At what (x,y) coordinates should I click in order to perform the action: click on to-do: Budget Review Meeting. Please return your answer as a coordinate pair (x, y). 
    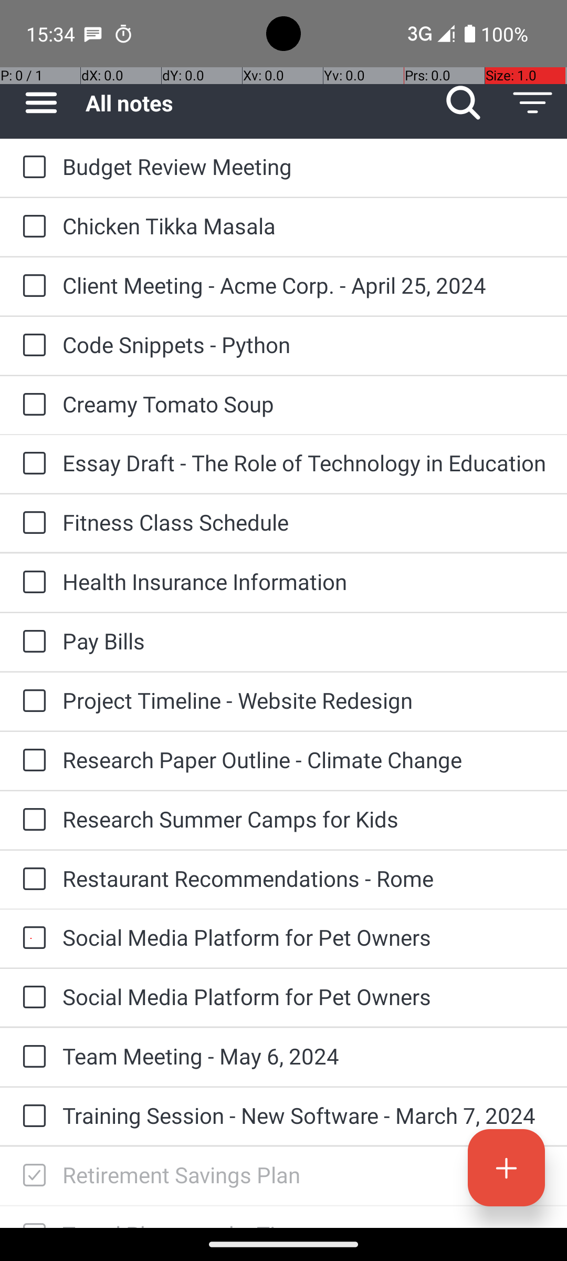
    Looking at the image, I should click on (31, 168).